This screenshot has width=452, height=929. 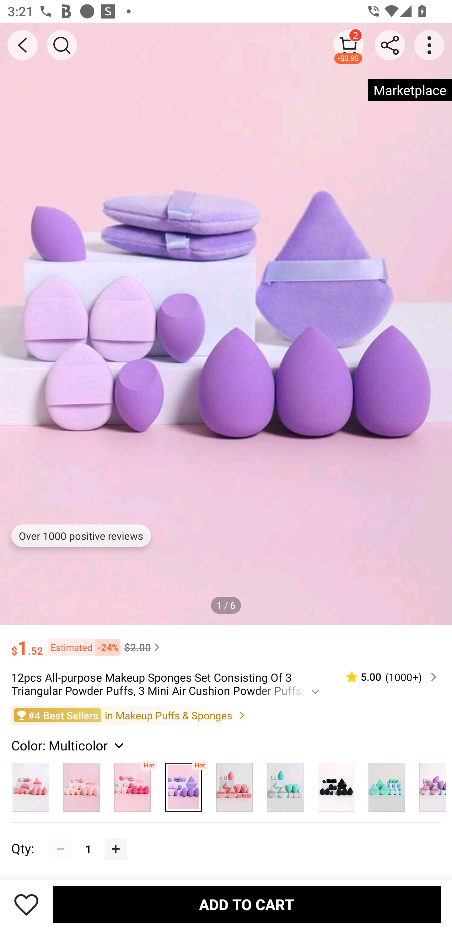 What do you see at coordinates (226, 715) in the screenshot?
I see `#4 Best Sellers in Makeup Puffs & Sponges` at bounding box center [226, 715].